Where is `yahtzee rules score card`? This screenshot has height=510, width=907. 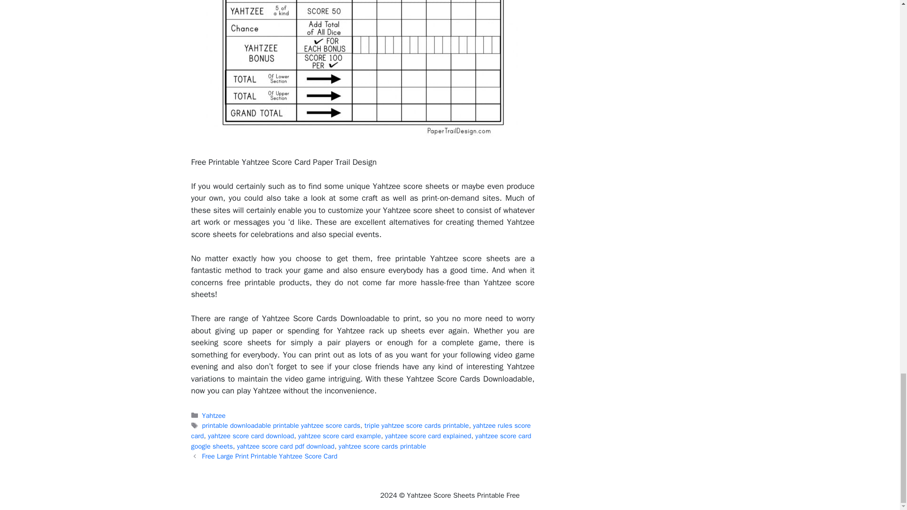
yahtzee rules score card is located at coordinates (360, 431).